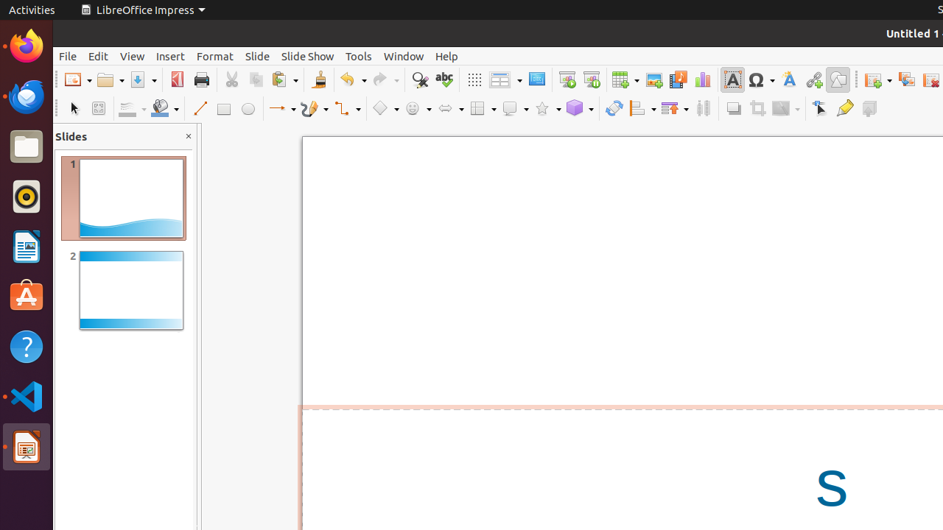 The image size is (943, 530). Describe the element at coordinates (78, 79) in the screenshot. I see `New` at that location.